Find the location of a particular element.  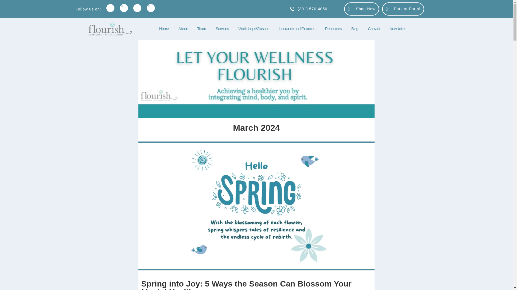

Home is located at coordinates (164, 28).